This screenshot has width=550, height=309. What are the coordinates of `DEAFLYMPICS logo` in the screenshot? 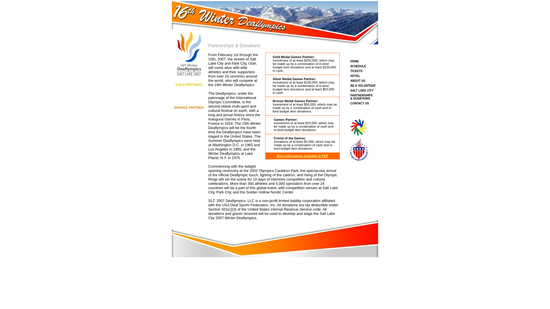 It's located at (359, 127).